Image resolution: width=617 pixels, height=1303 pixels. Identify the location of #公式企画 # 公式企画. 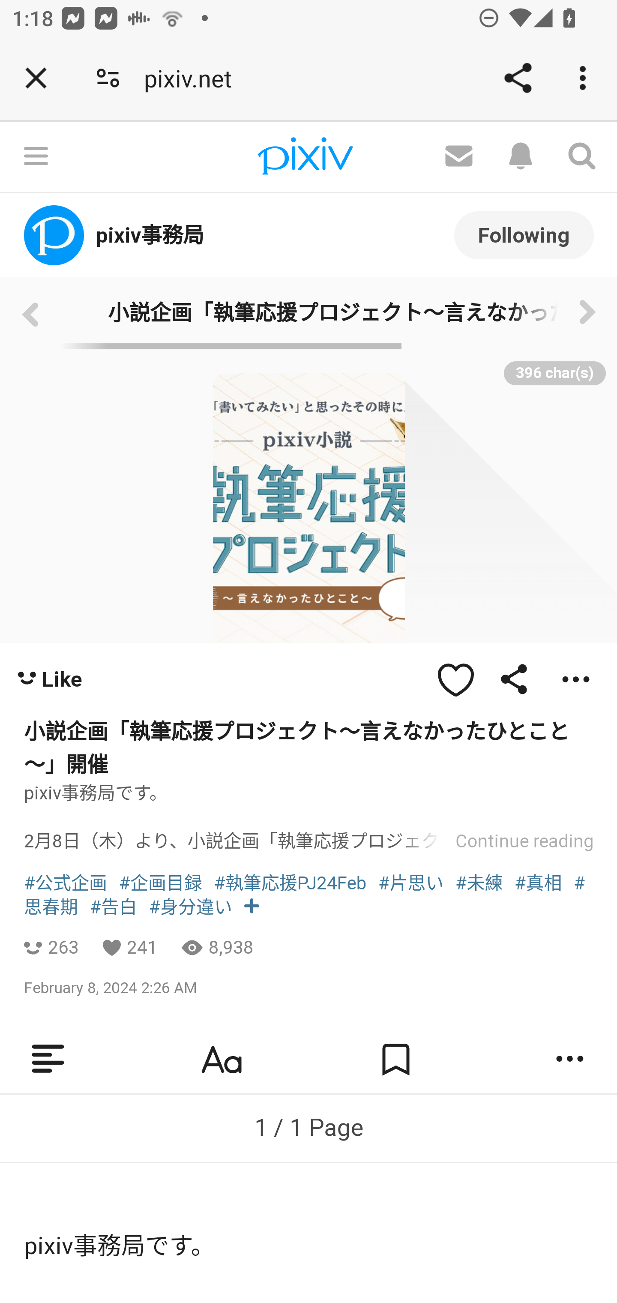
(66, 883).